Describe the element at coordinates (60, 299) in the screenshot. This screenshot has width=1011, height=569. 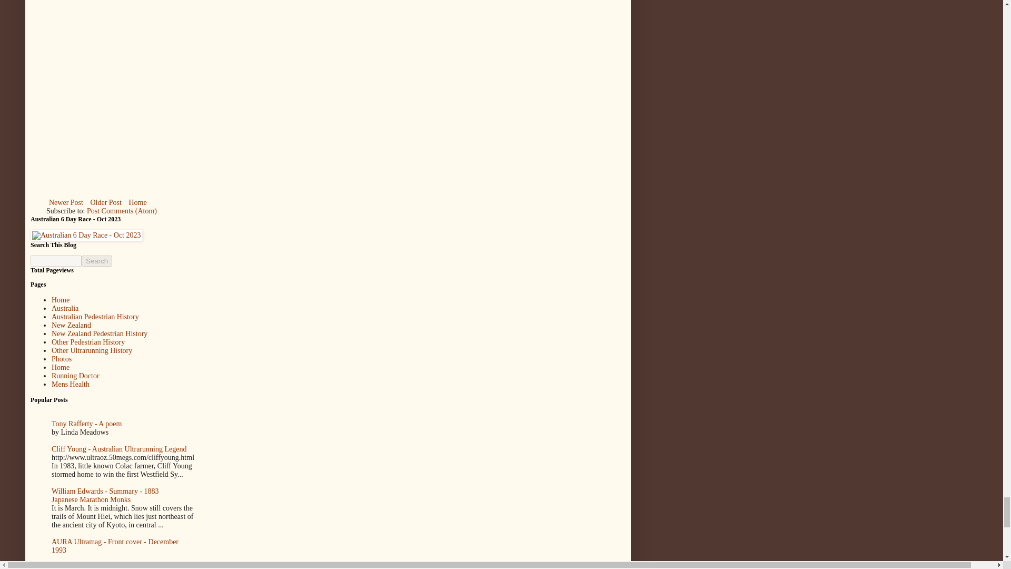
I see `Home` at that location.